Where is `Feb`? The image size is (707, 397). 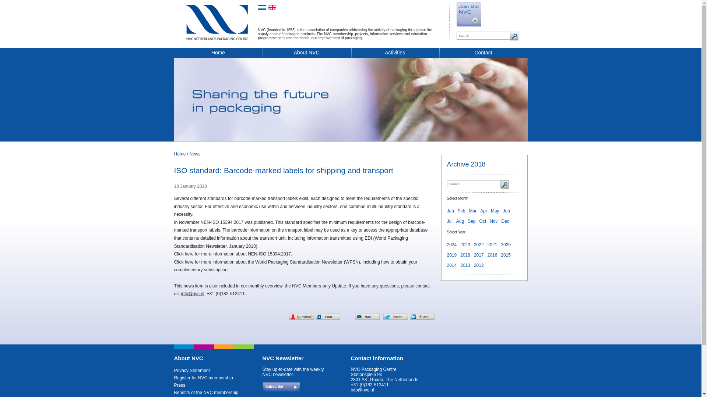 Feb is located at coordinates (461, 211).